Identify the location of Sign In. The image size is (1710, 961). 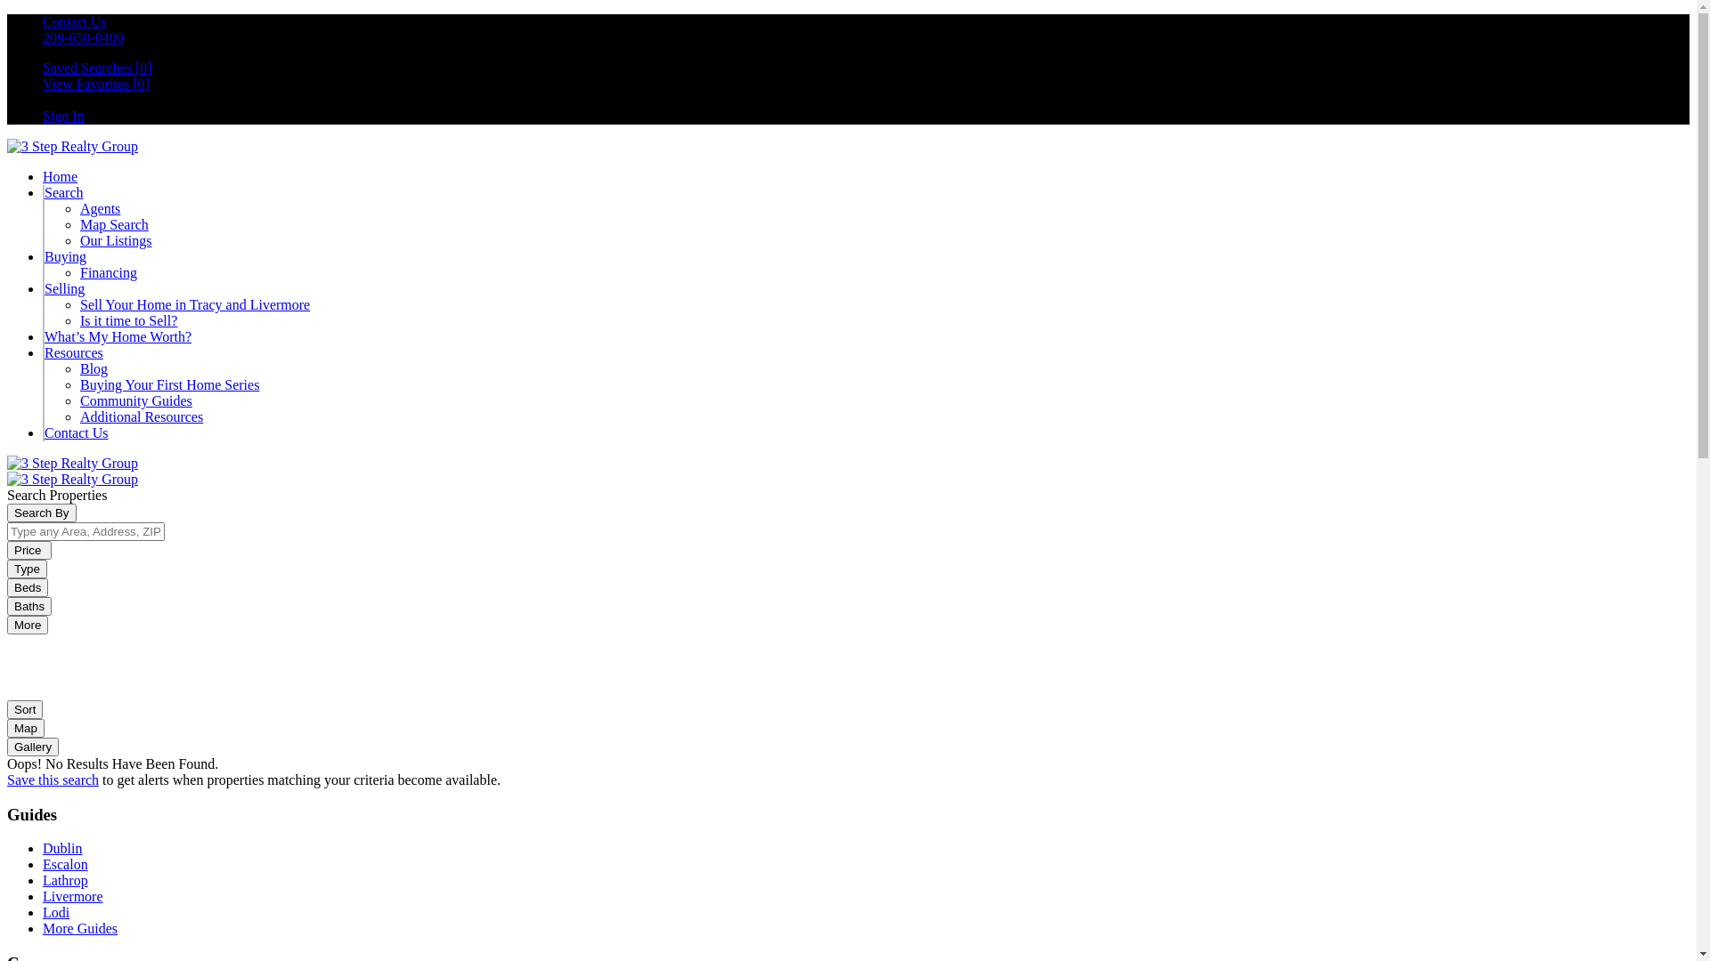
(64, 116).